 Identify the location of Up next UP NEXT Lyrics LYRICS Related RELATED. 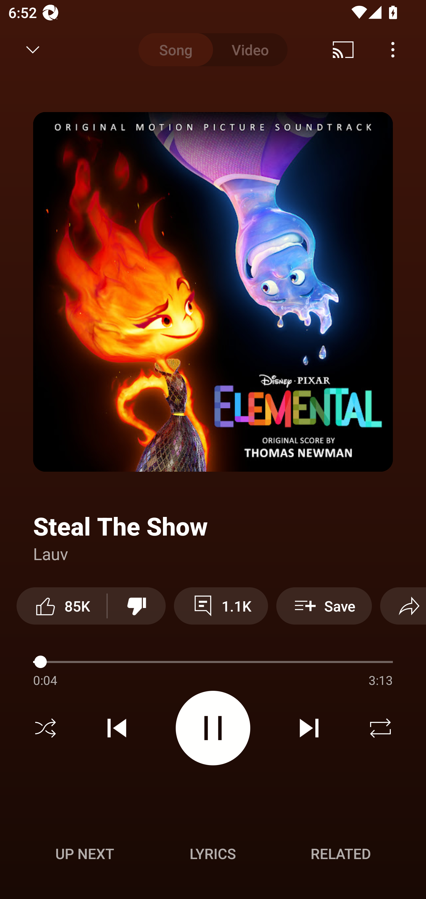
(213, 855).